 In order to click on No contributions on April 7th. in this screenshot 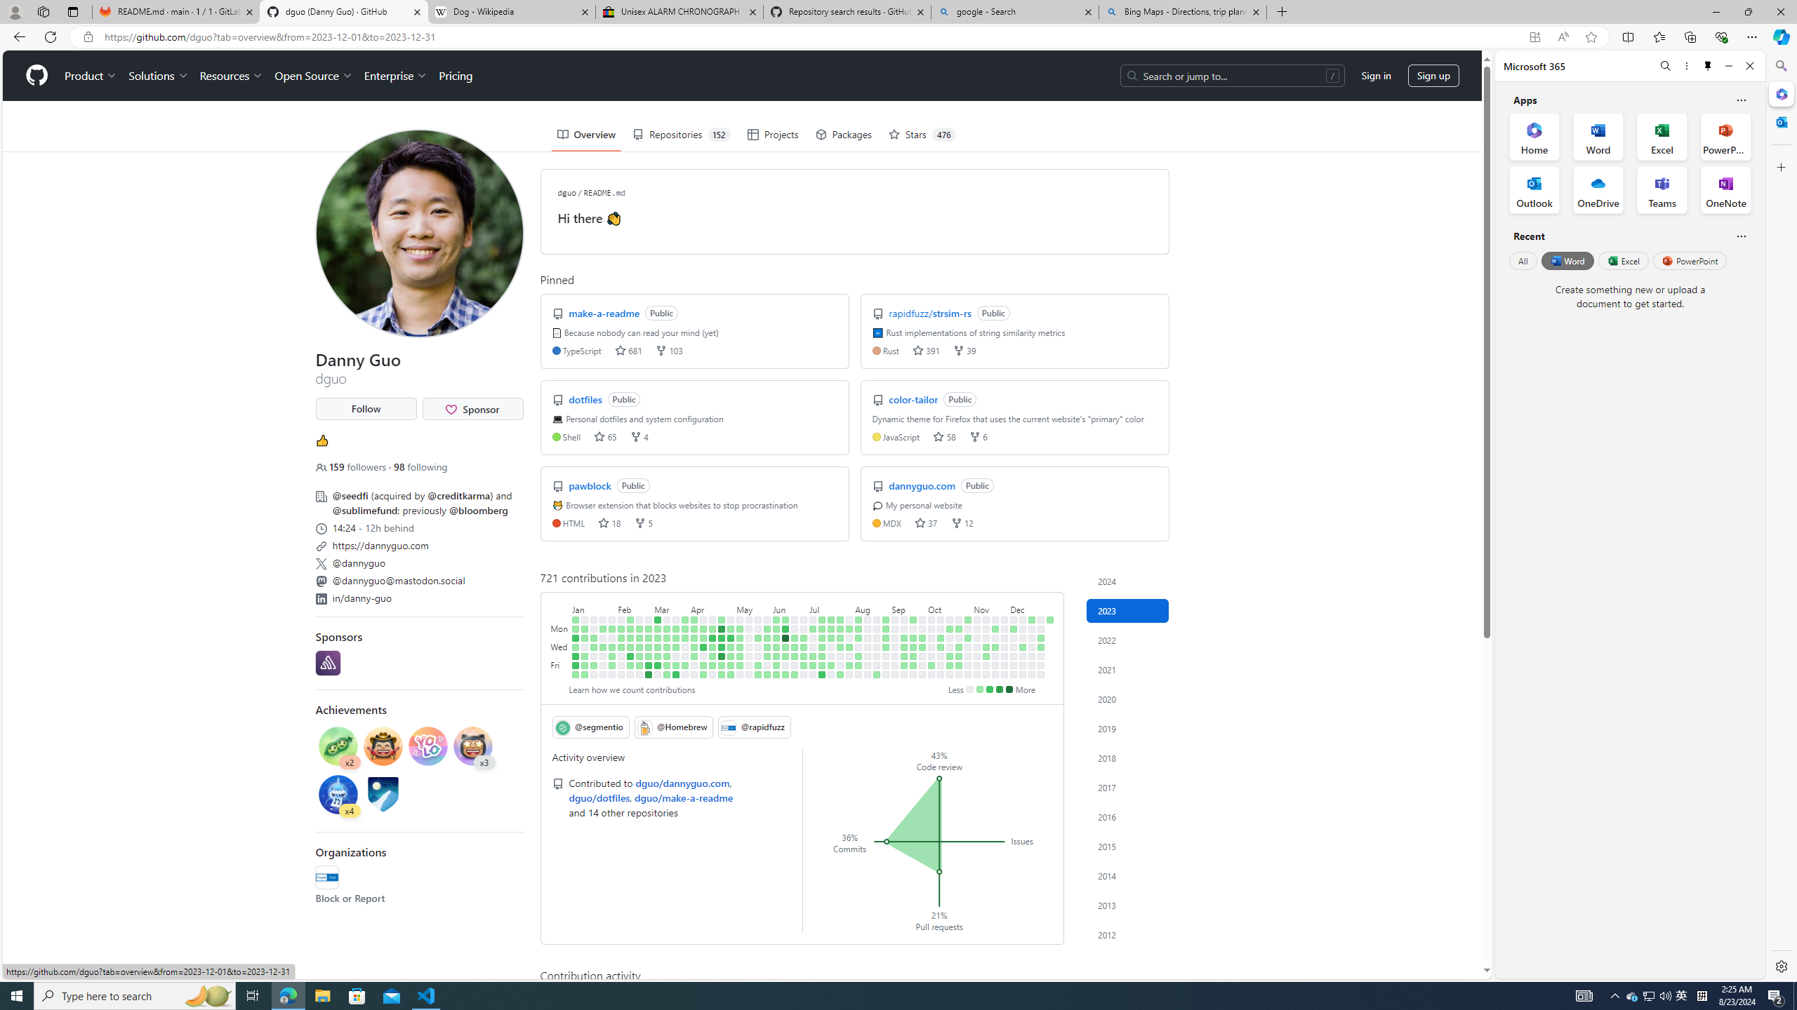, I will do `click(694, 665)`.